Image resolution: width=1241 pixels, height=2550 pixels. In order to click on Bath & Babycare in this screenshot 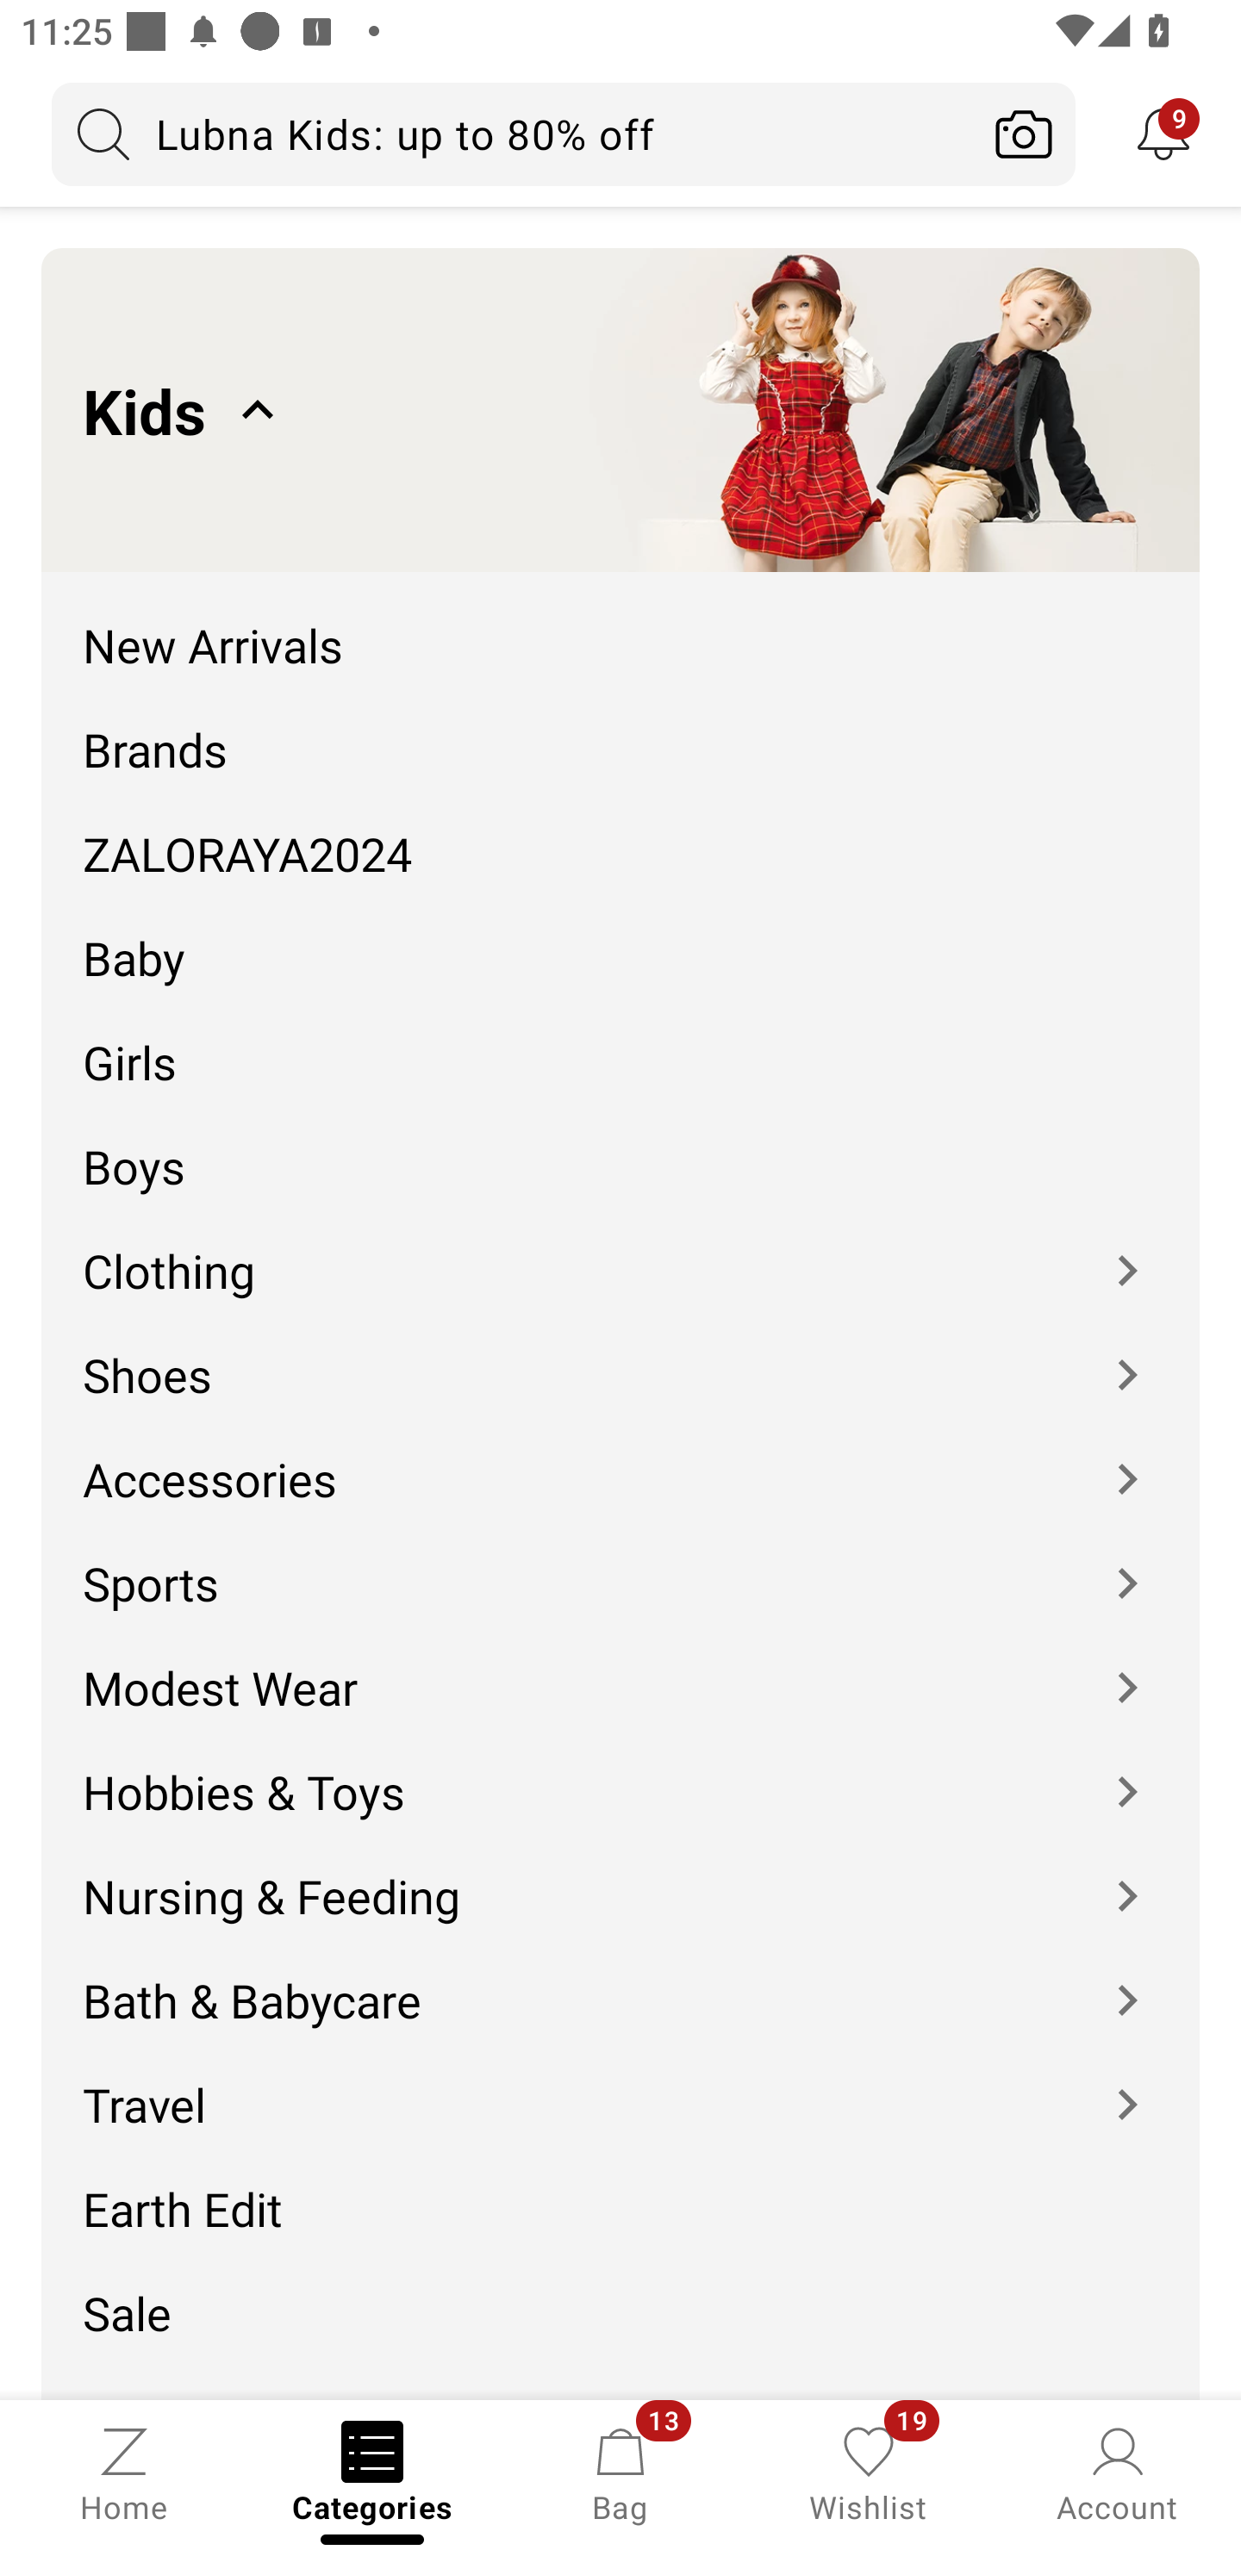, I will do `click(620, 1980)`.